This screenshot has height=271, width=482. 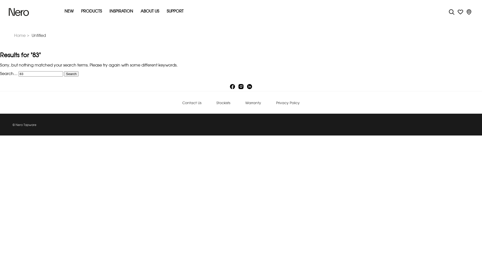 I want to click on Stockists, so click(x=223, y=103).